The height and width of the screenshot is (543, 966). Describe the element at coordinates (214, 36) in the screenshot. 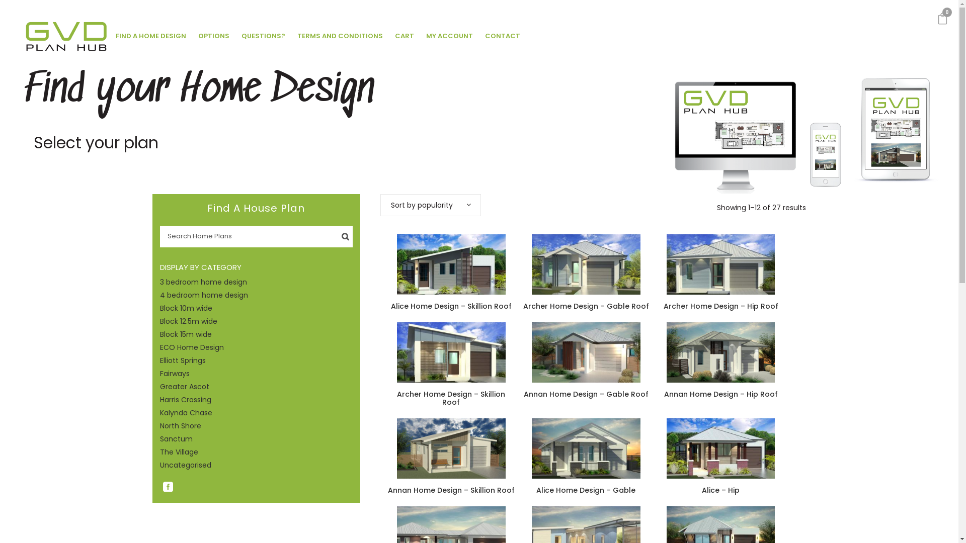

I see `OPTIONS` at that location.